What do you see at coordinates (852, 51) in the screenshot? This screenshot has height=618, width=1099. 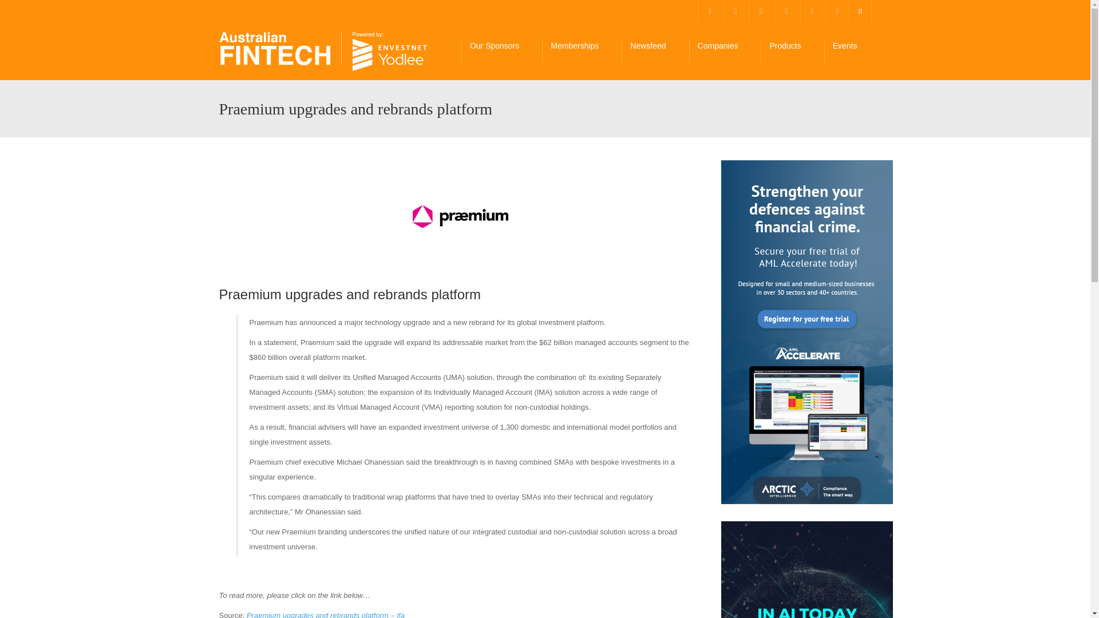 I see `Events` at bounding box center [852, 51].